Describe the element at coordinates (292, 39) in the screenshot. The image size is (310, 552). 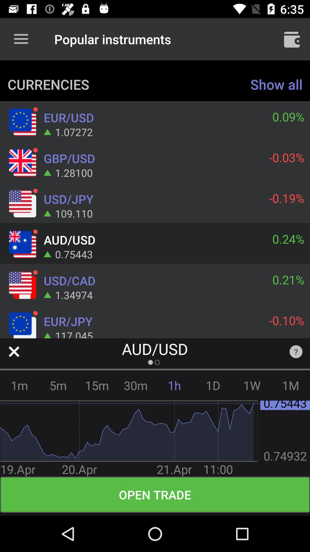
I see `press the item to the right of the popular instruments icon` at that location.